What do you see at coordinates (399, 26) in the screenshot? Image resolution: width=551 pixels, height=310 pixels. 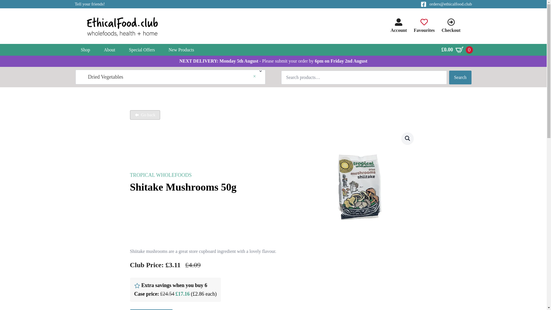 I see `Account` at bounding box center [399, 26].